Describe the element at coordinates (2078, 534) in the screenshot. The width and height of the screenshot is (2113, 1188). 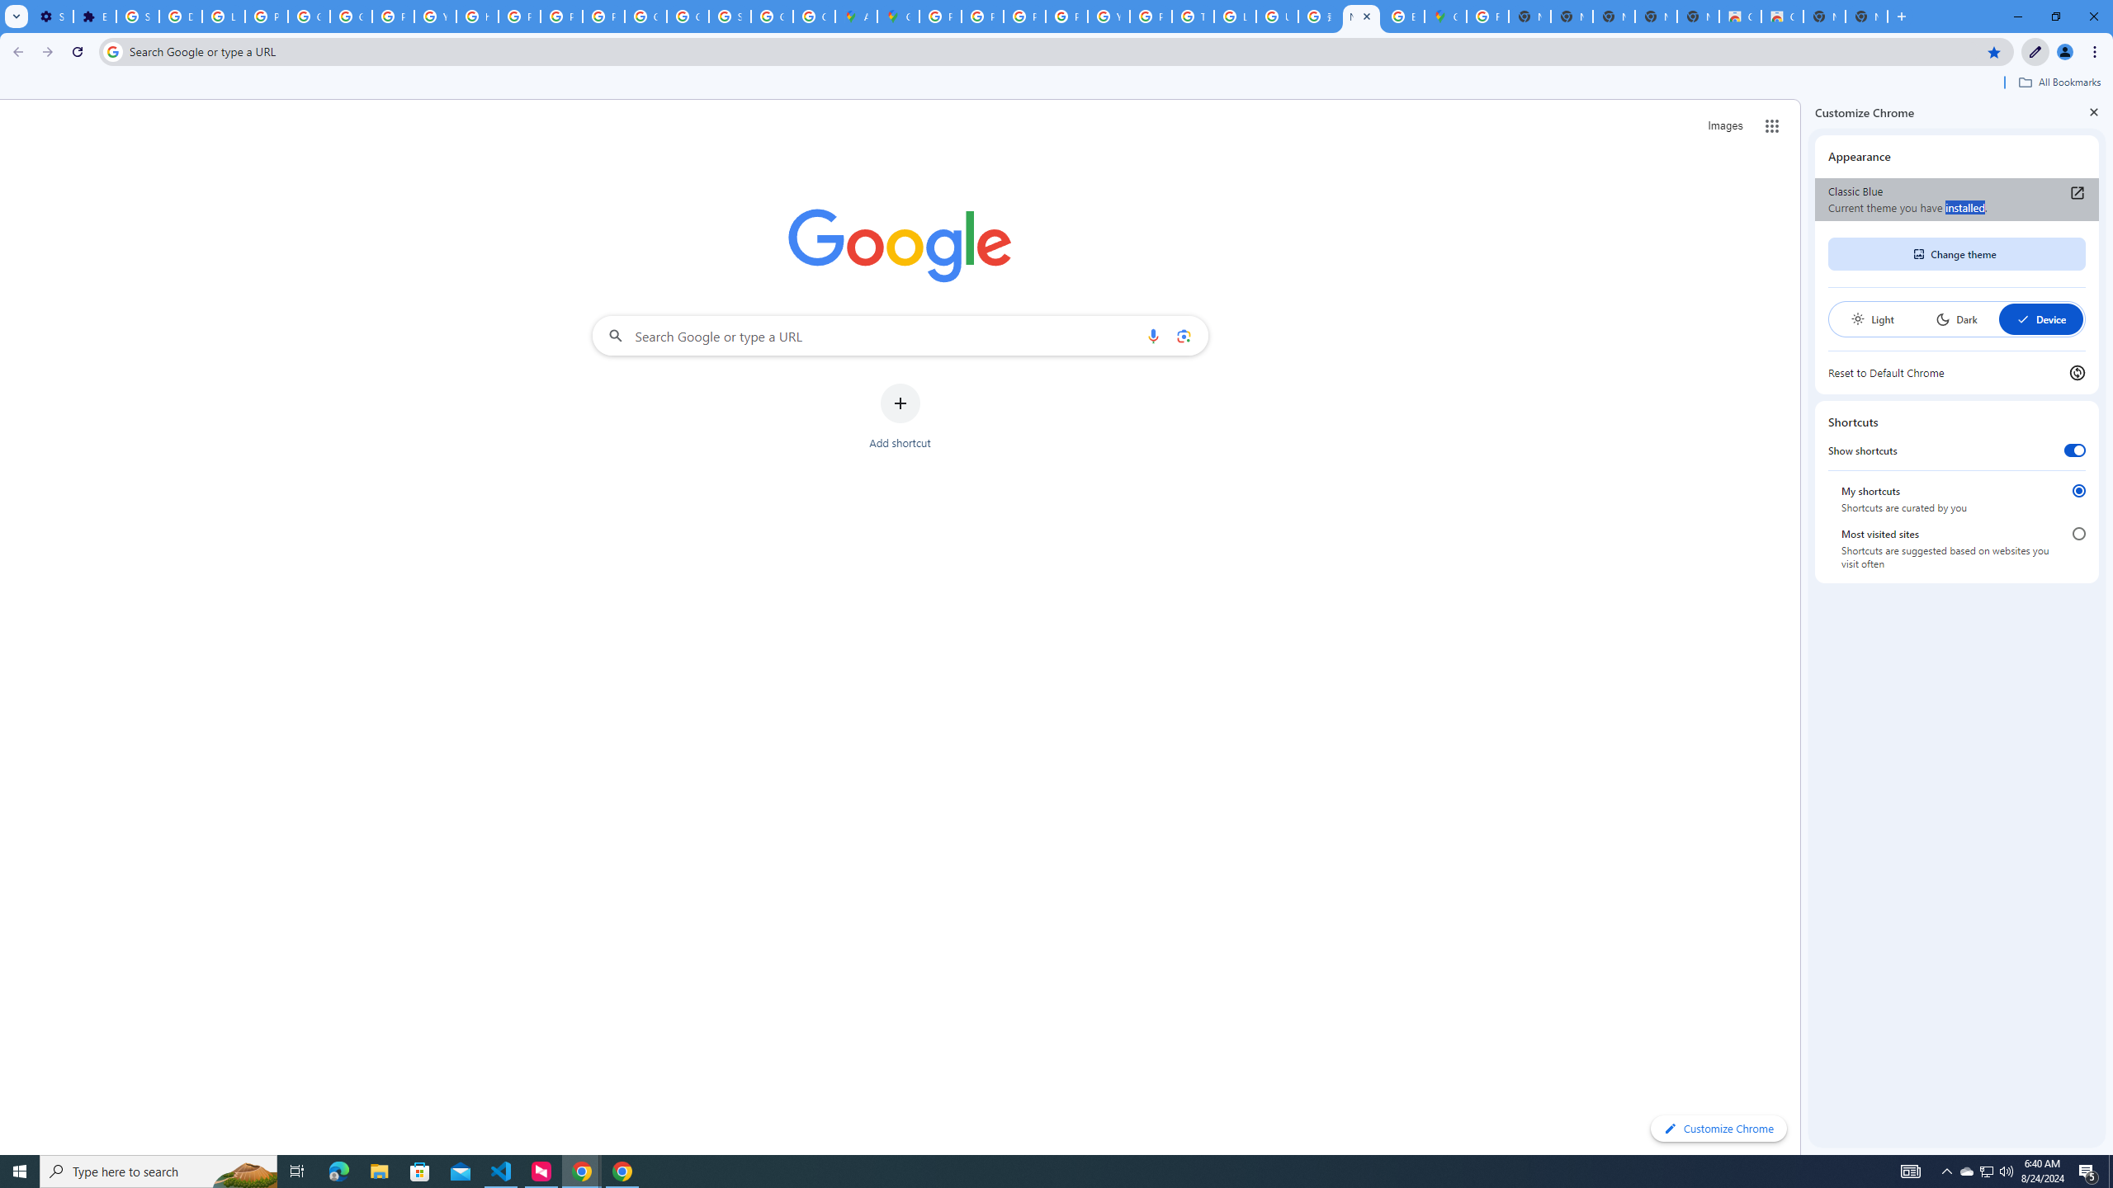
I see `Most visited sites` at that location.